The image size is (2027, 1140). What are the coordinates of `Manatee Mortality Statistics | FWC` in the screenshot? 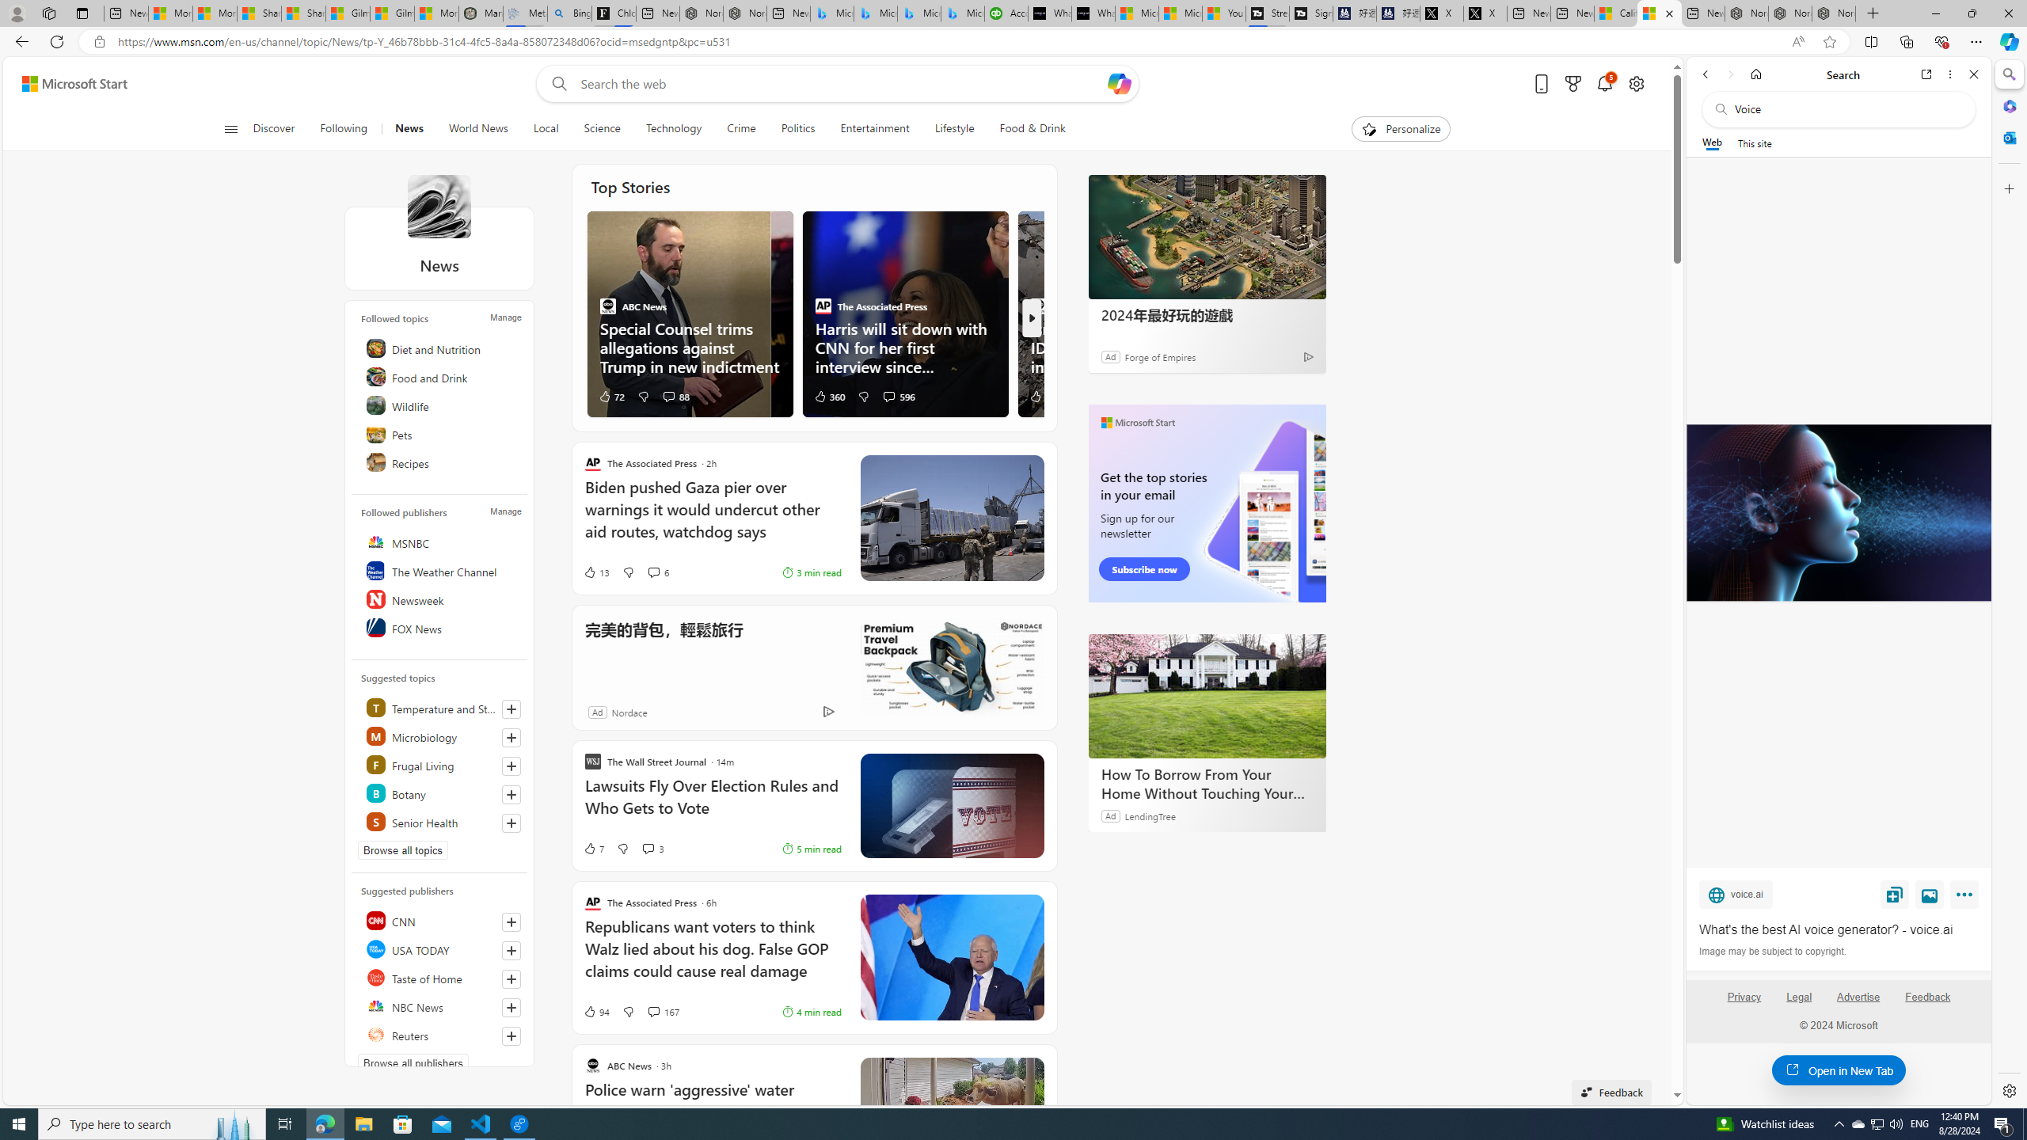 It's located at (481, 13).